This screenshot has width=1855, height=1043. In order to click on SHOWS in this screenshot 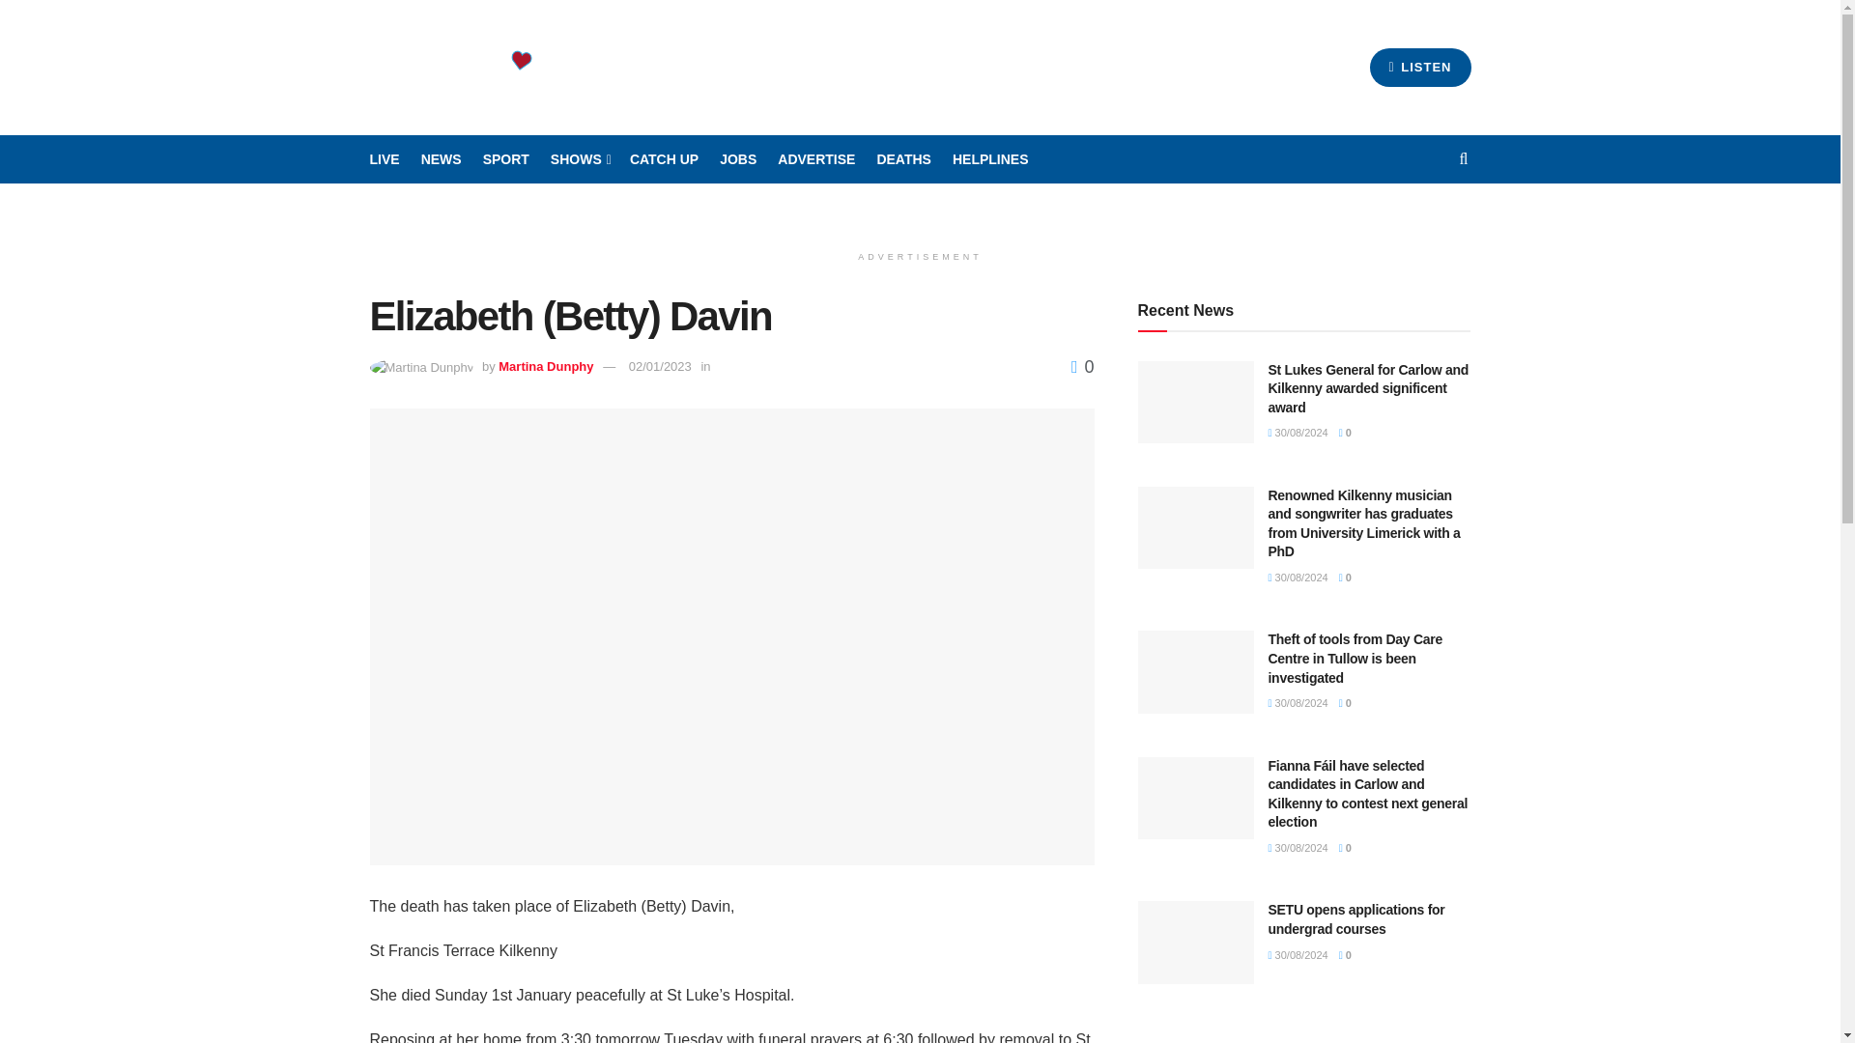, I will do `click(580, 159)`.